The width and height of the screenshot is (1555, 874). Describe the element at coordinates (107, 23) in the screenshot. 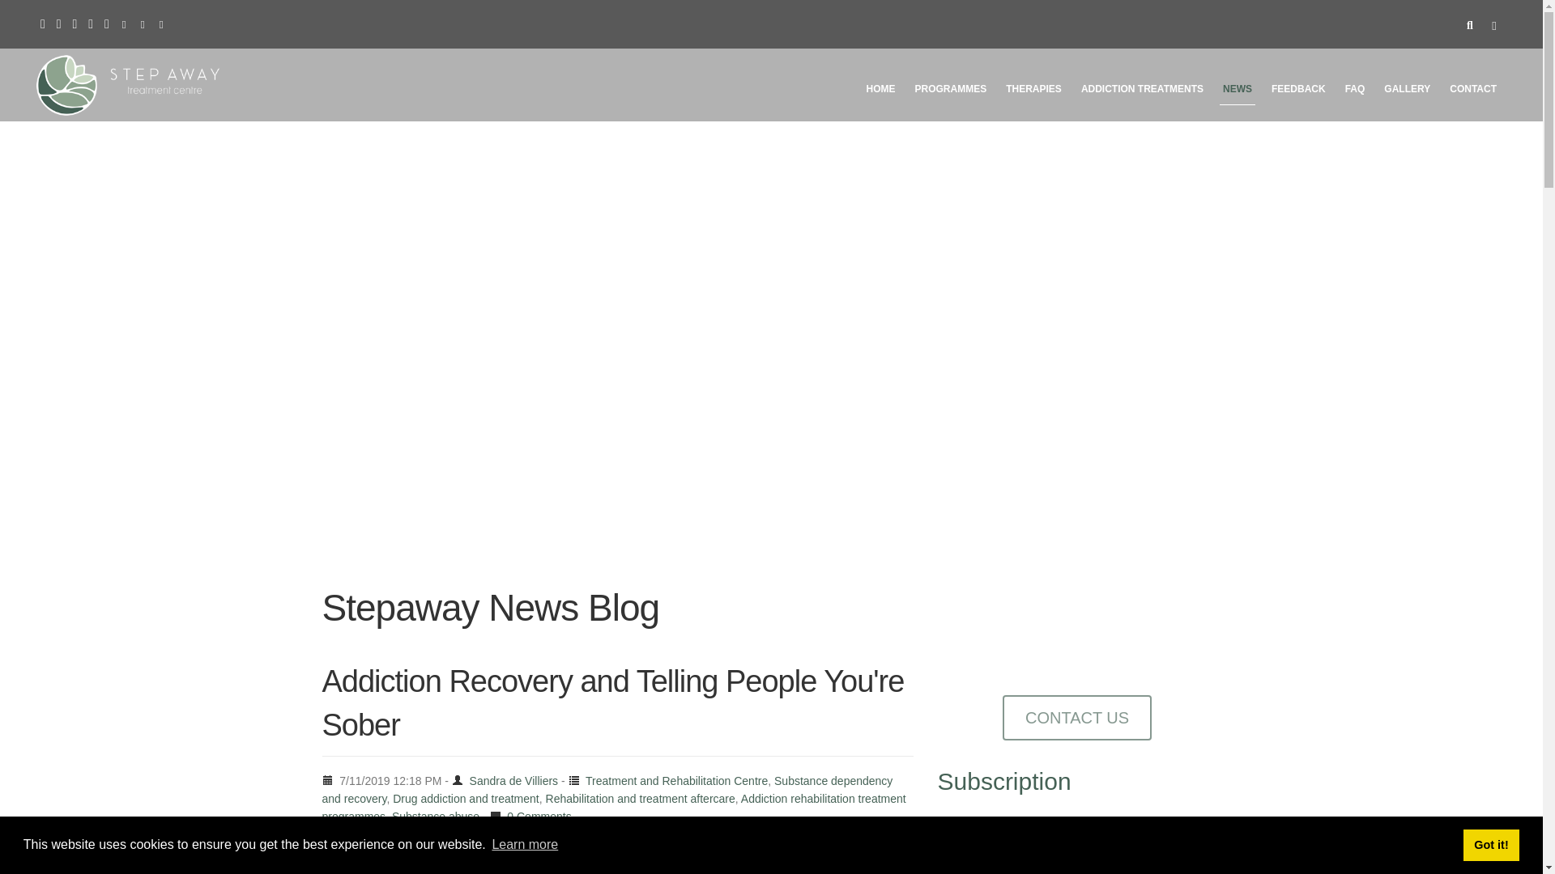

I see `Twitter` at that location.